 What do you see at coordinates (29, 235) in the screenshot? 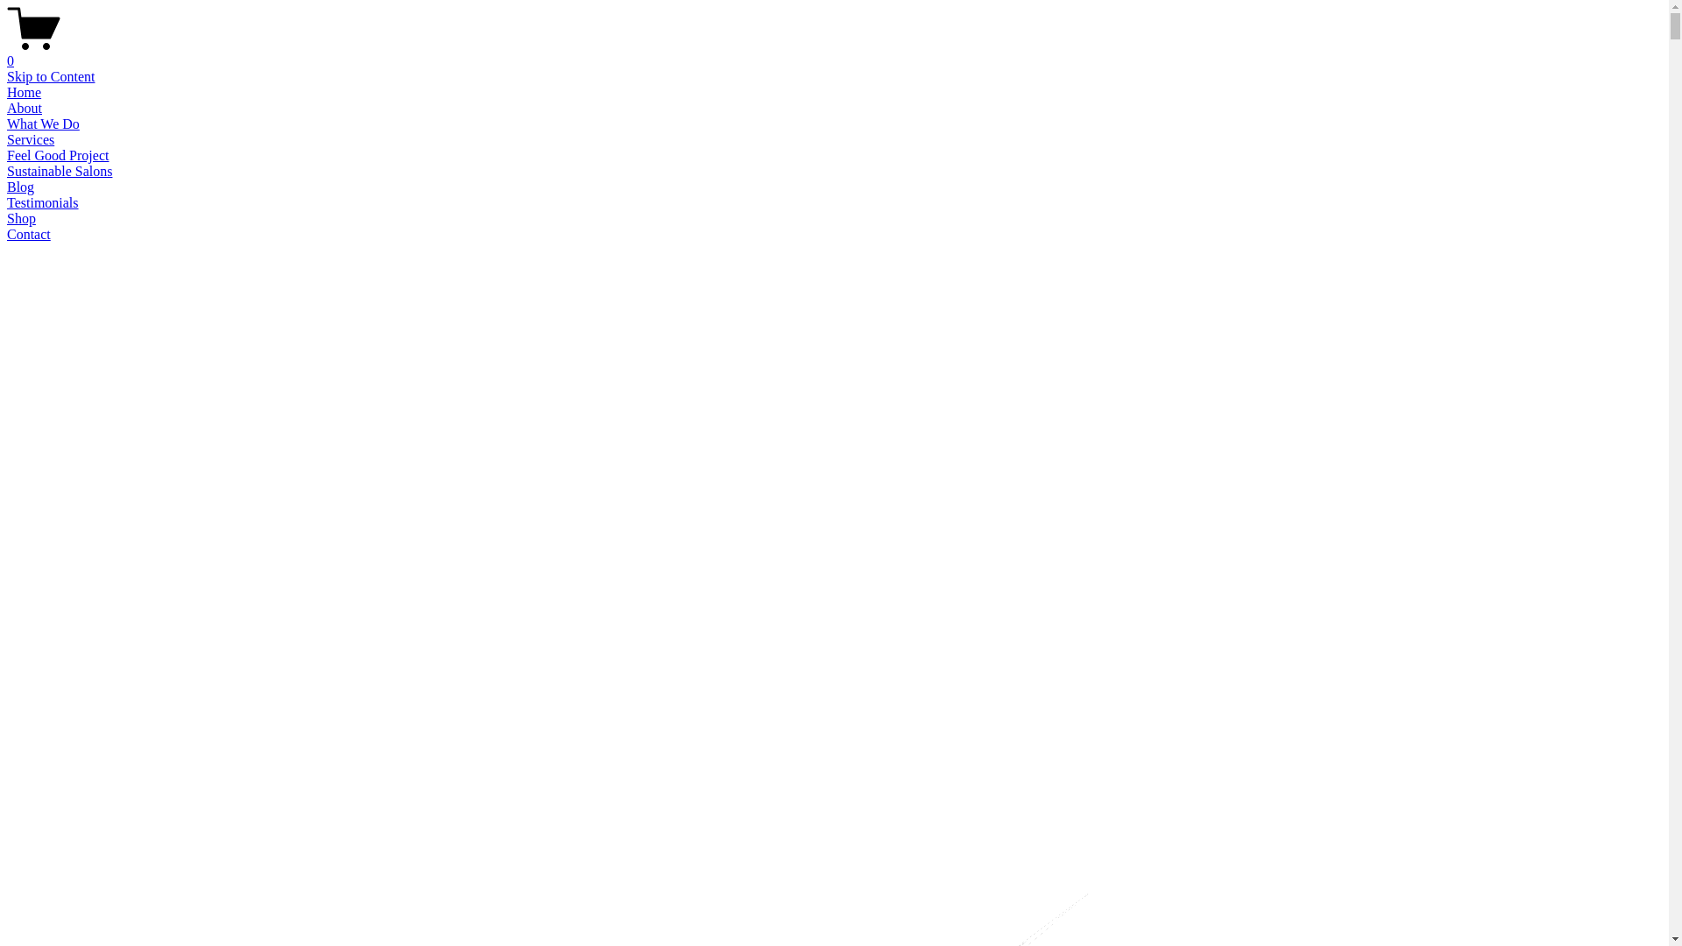
I see `Contact` at bounding box center [29, 235].